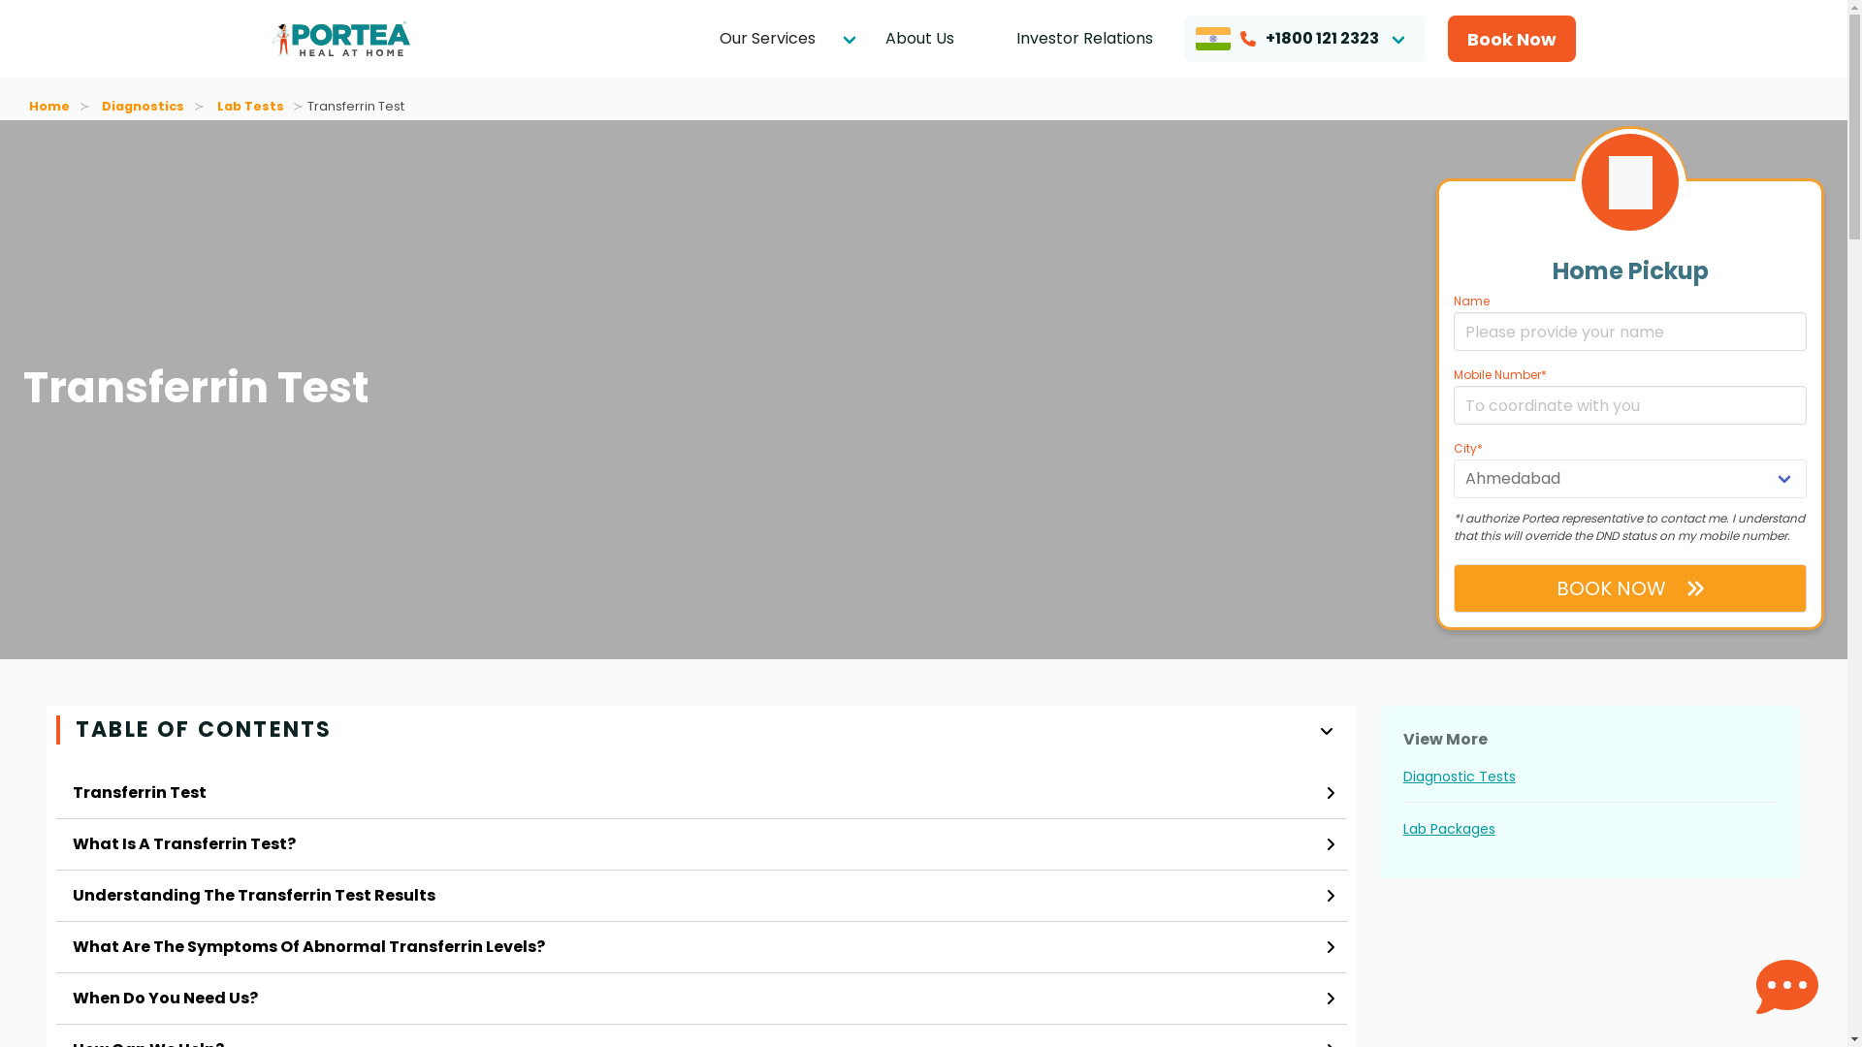 Image resolution: width=1862 pixels, height=1047 pixels. I want to click on How Can We Help?, so click(700, 1035).